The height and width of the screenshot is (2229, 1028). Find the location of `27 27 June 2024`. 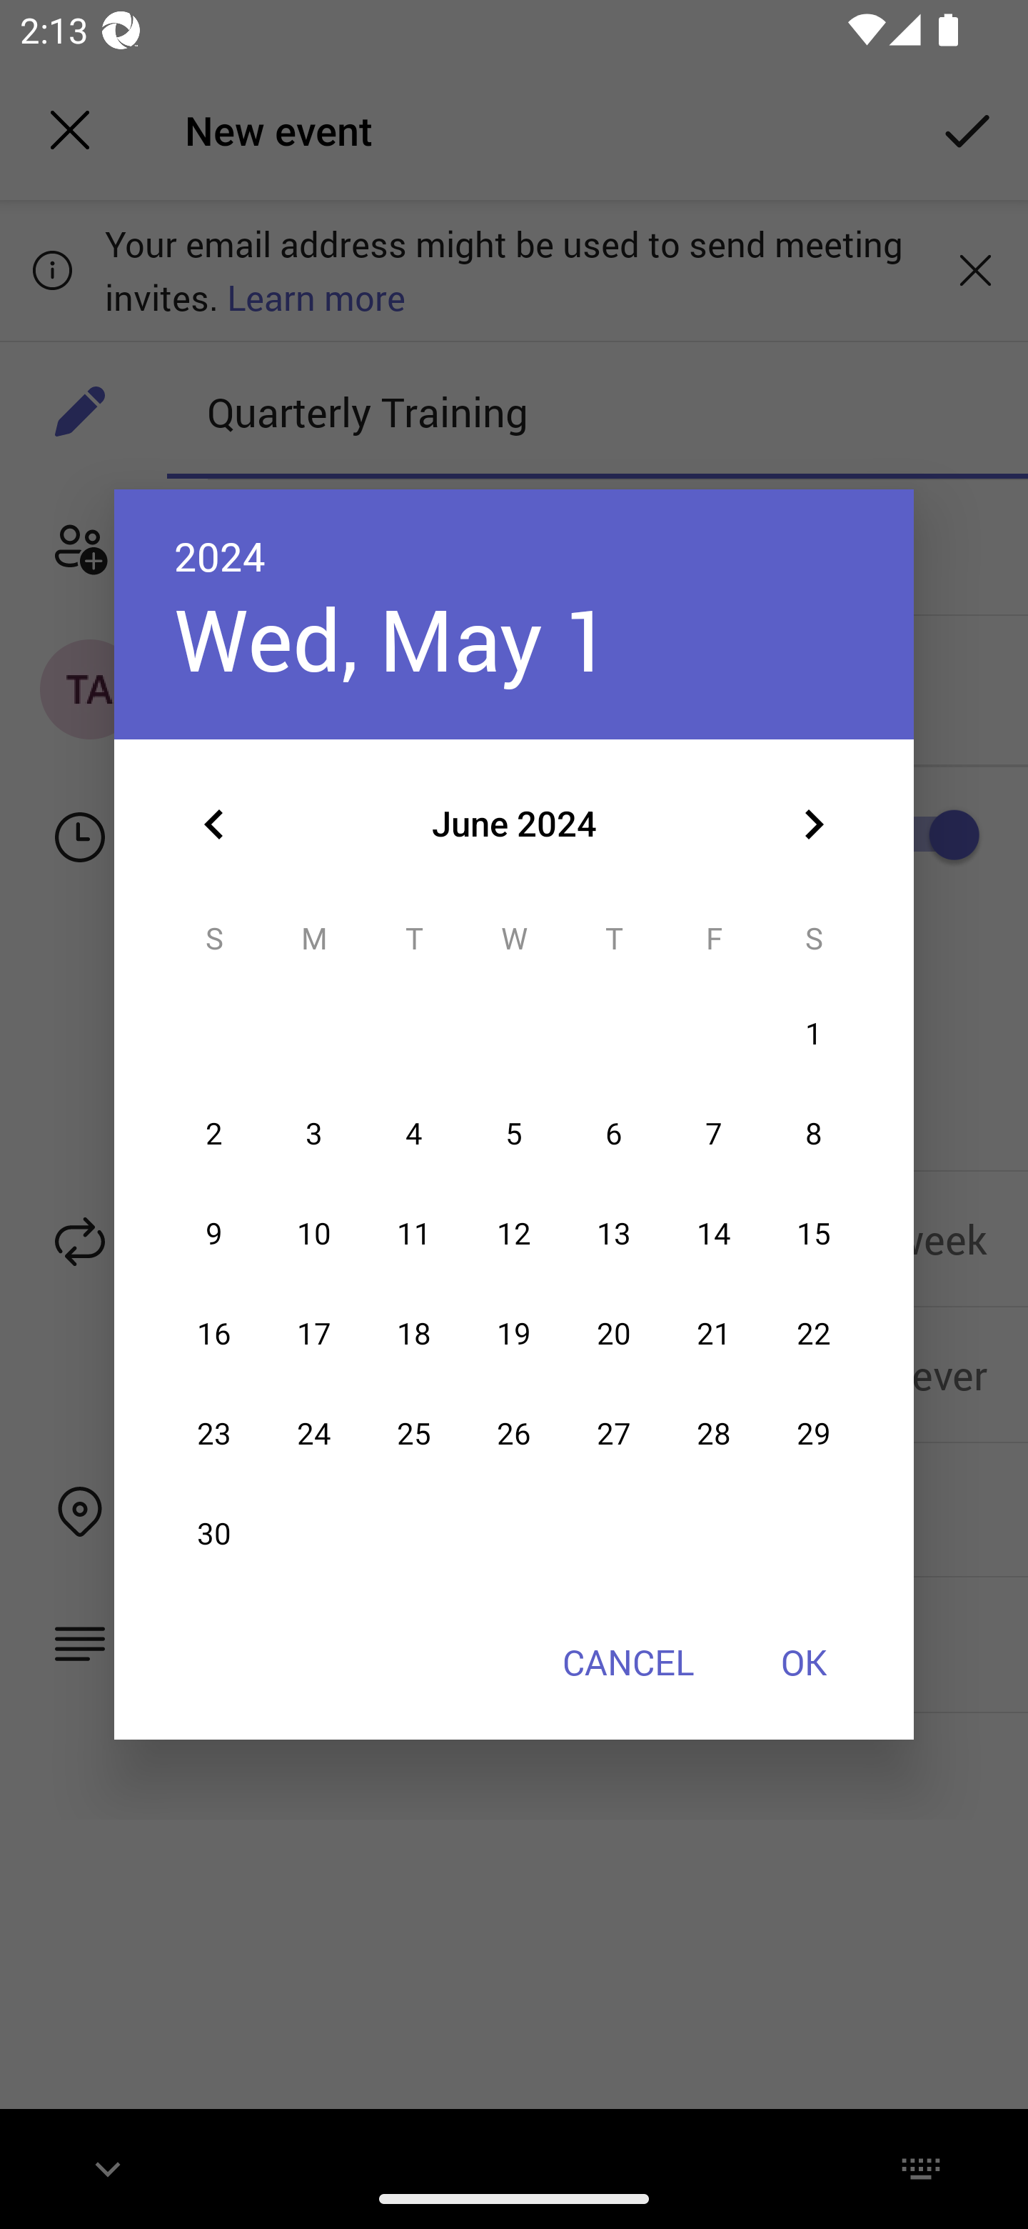

27 27 June 2024 is located at coordinates (614, 1434).